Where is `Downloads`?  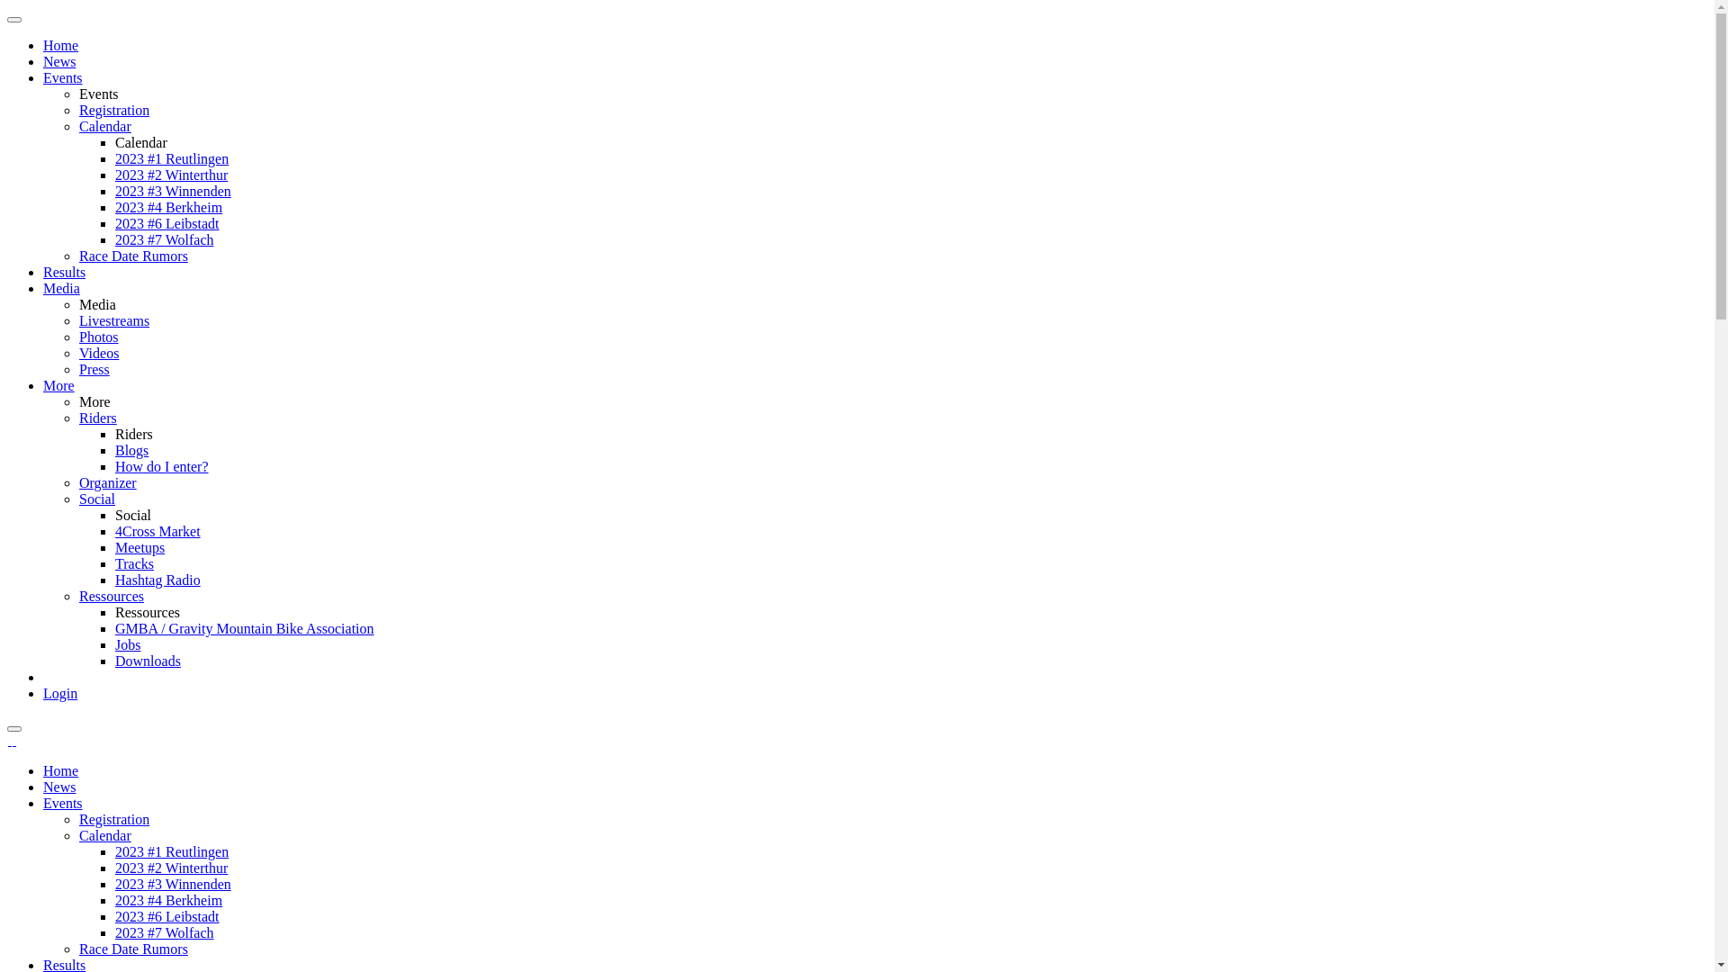 Downloads is located at coordinates (148, 661).